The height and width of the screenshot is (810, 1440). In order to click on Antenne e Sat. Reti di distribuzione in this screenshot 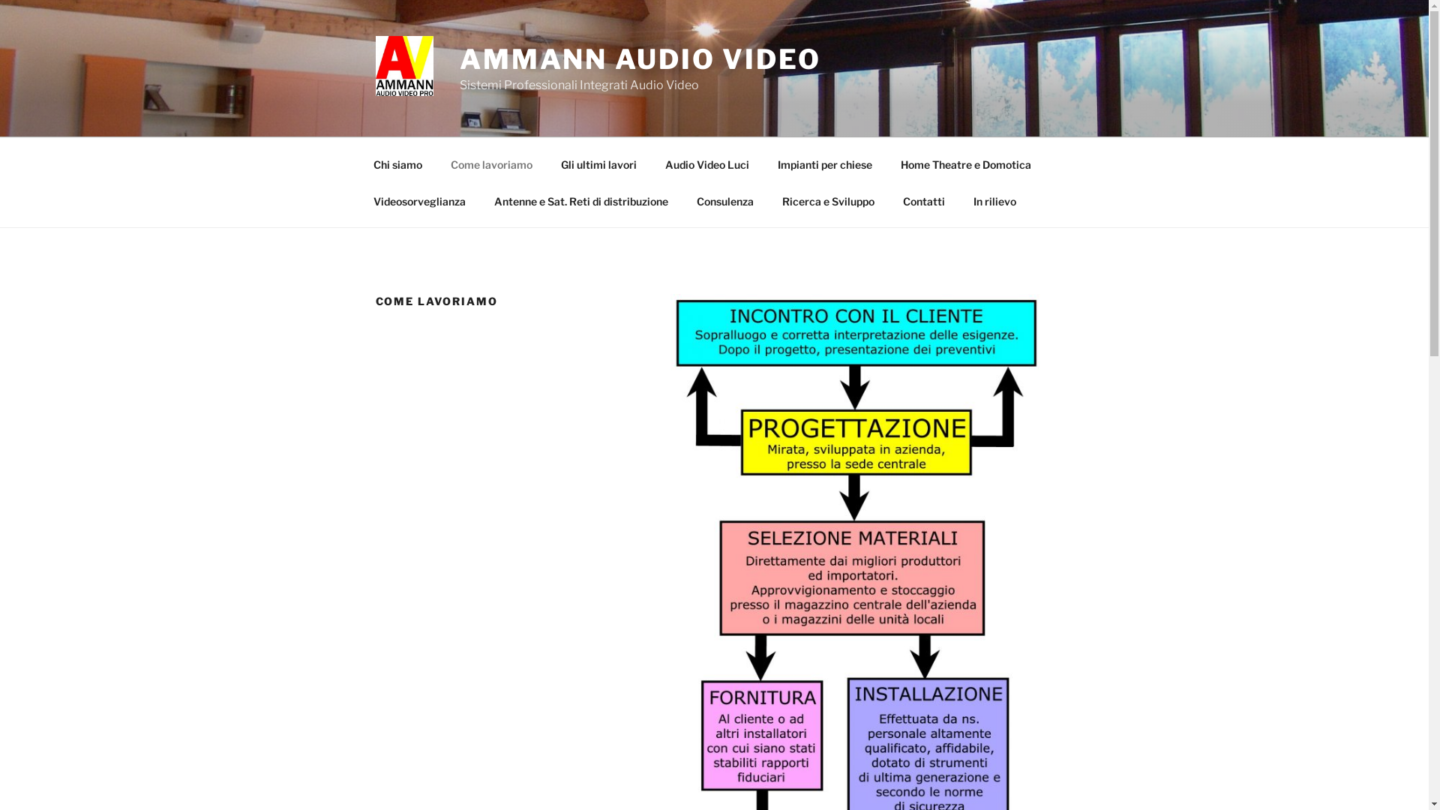, I will do `click(582, 201)`.